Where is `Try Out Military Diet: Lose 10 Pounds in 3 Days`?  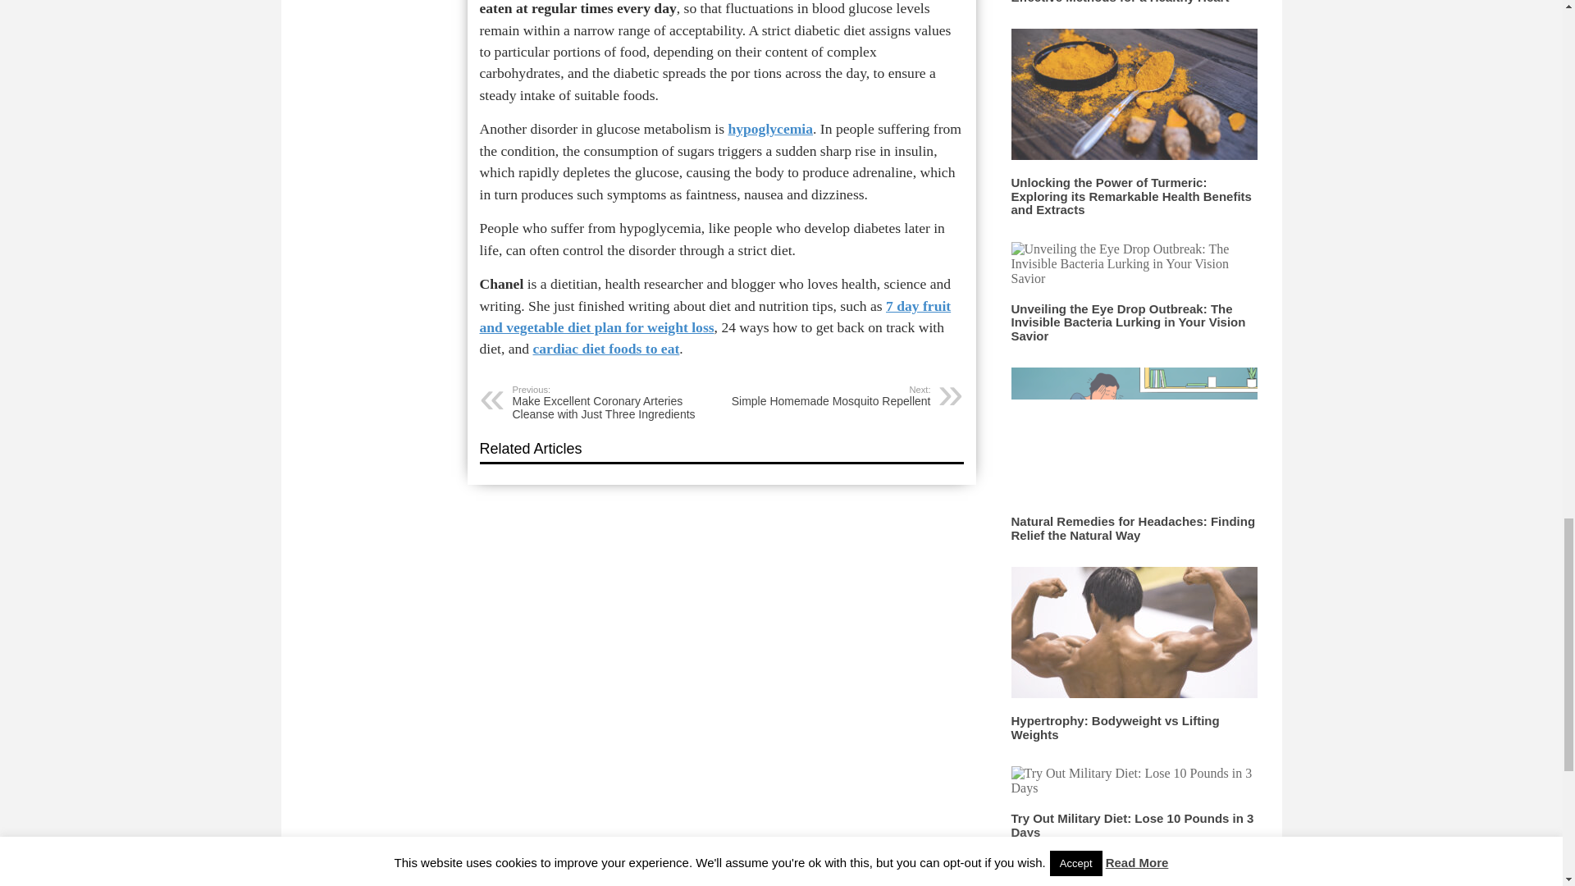
Try Out Military Diet: Lose 10 Pounds in 3 Days is located at coordinates (827, 395).